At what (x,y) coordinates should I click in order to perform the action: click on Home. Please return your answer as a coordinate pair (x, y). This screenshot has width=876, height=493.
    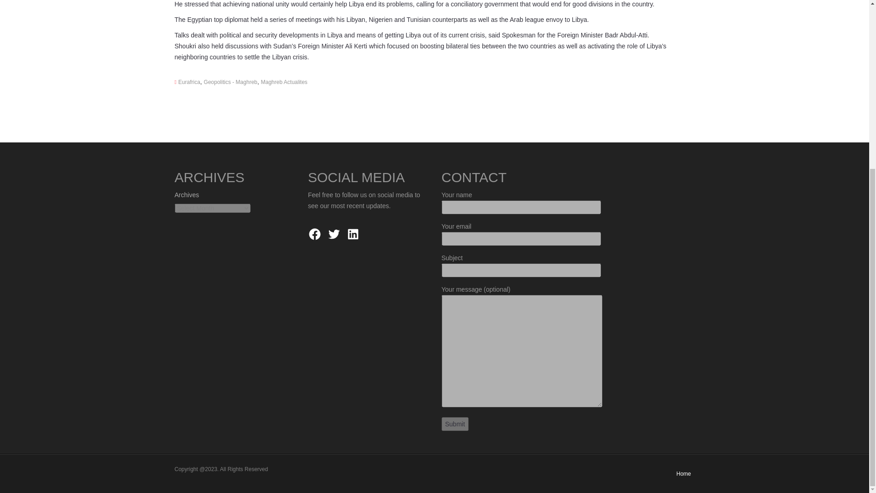
    Looking at the image, I should click on (683, 474).